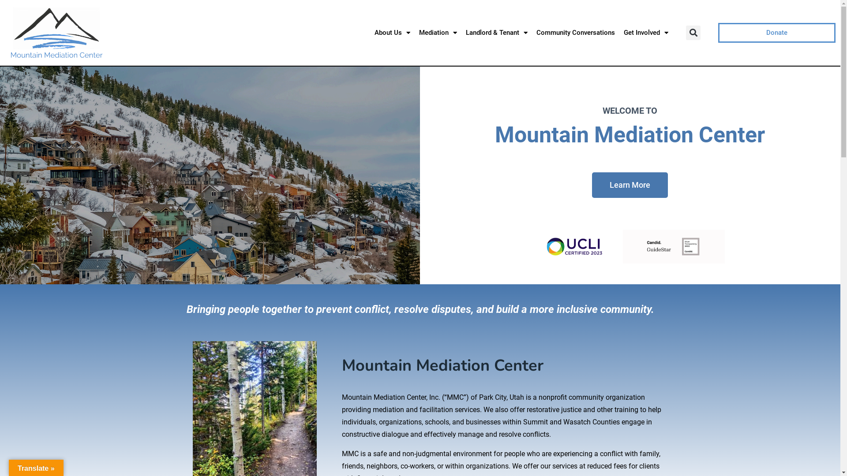 This screenshot has height=476, width=847. Describe the element at coordinates (646, 33) in the screenshot. I see `Get Involved` at that location.